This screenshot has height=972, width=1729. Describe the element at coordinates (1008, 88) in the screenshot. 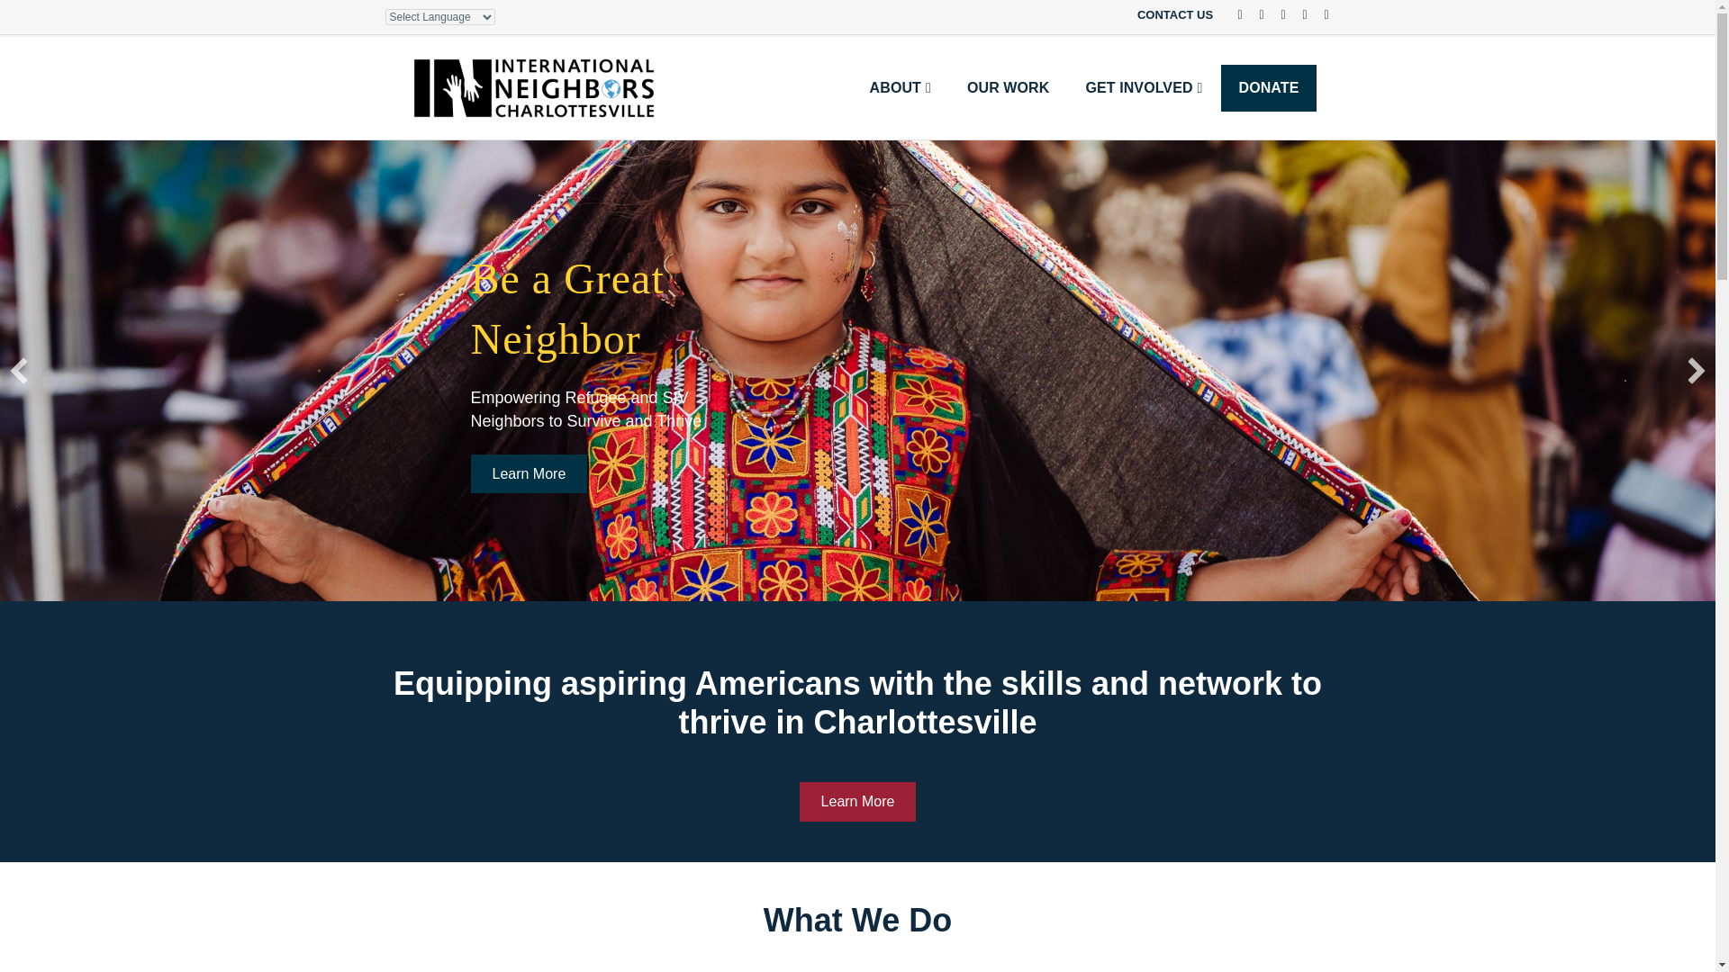

I see `OUR WORK` at that location.